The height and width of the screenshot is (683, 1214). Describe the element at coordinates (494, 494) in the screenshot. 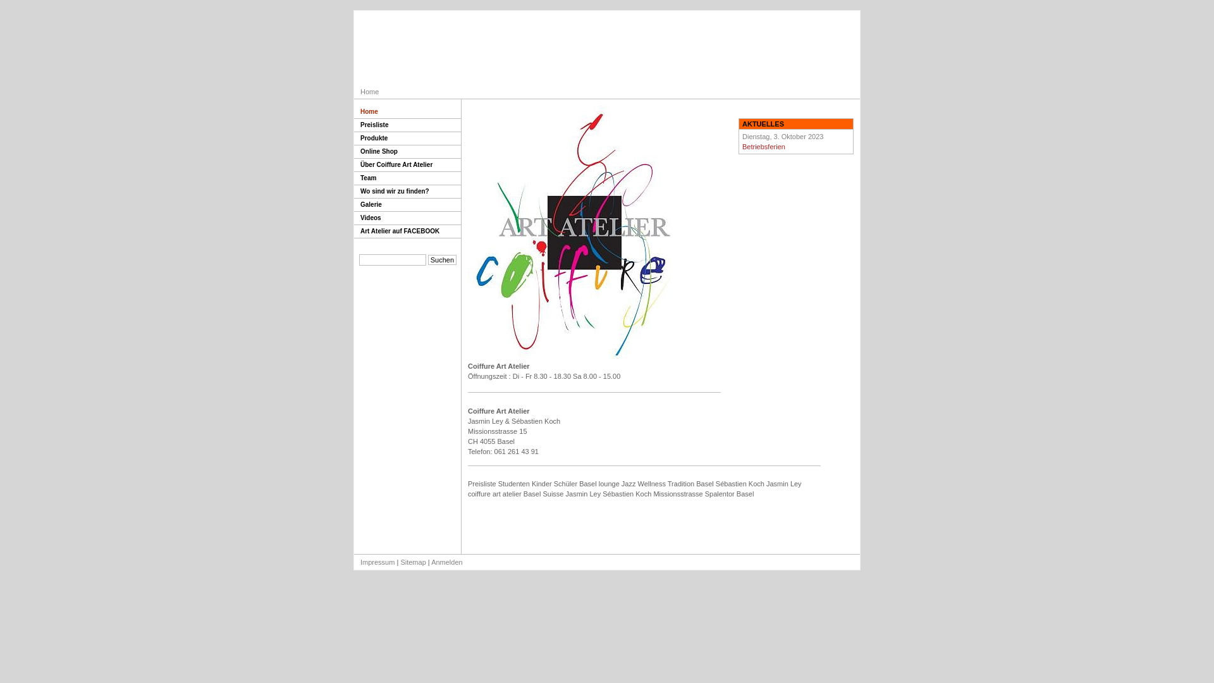

I see `coiffure art atelier` at that location.